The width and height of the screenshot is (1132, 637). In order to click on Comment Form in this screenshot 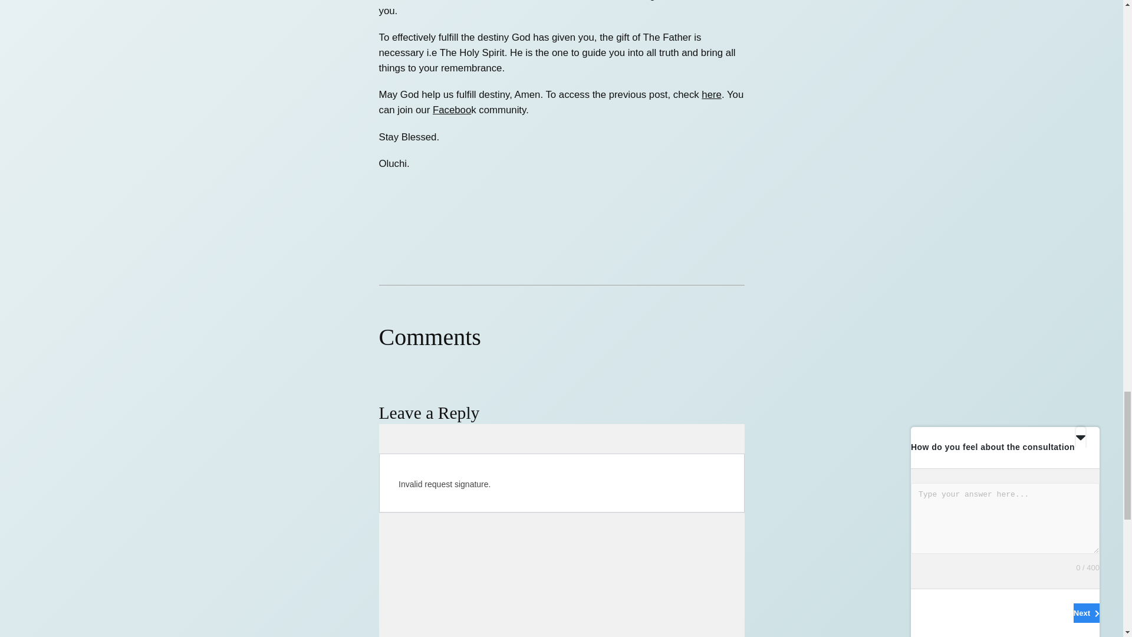, I will do `click(561, 531)`.